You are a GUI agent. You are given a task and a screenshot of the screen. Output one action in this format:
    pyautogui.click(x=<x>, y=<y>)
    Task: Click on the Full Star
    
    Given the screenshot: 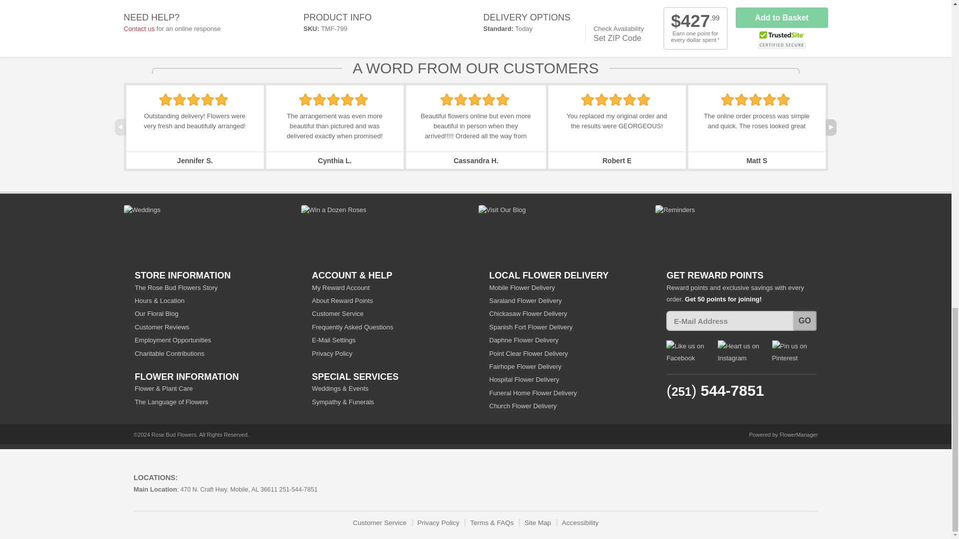 What is the action you would take?
    pyautogui.click(x=208, y=99)
    